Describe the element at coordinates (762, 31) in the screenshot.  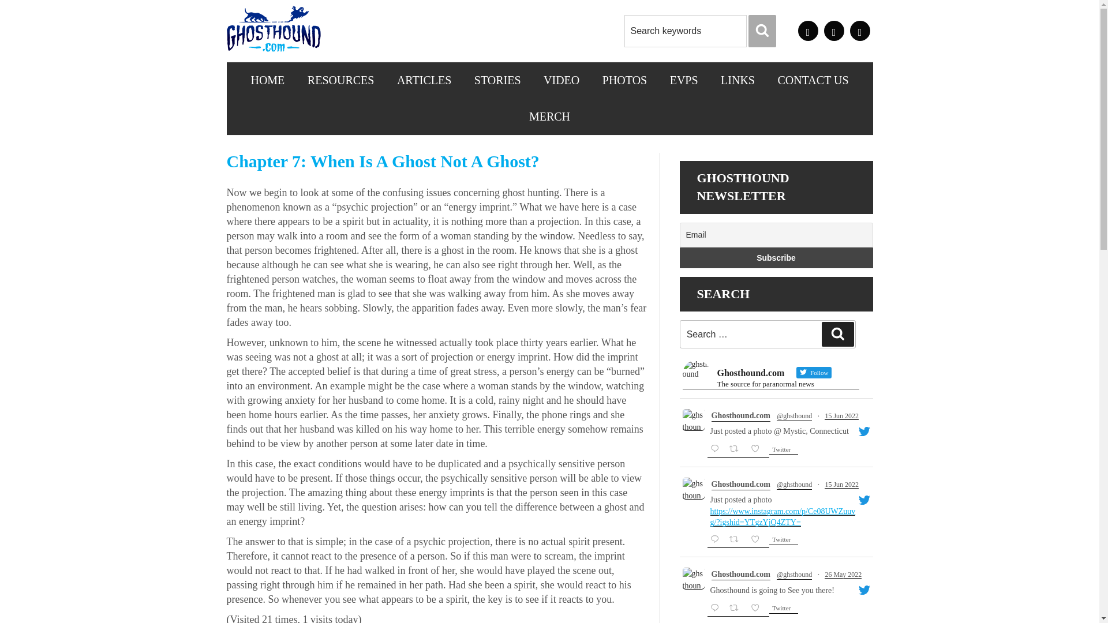
I see `Search` at that location.